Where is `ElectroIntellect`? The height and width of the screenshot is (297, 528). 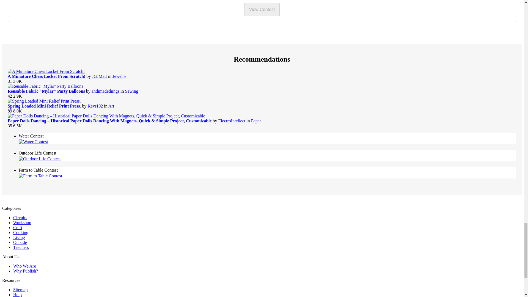
ElectroIntellect is located at coordinates (232, 121).